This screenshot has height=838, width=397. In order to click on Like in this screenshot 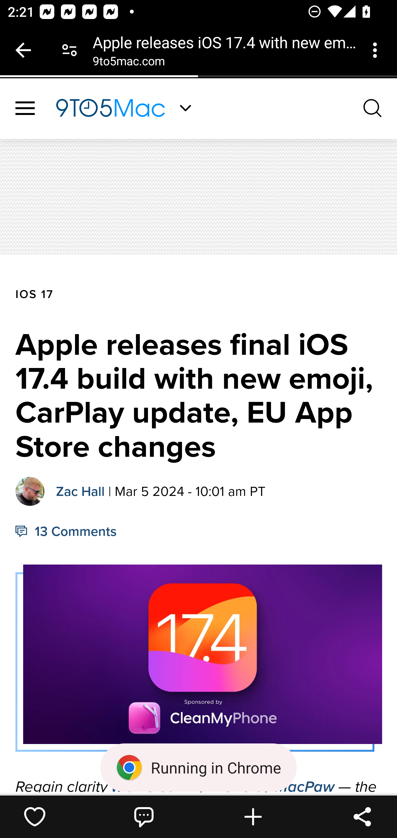, I will do `click(35, 816)`.